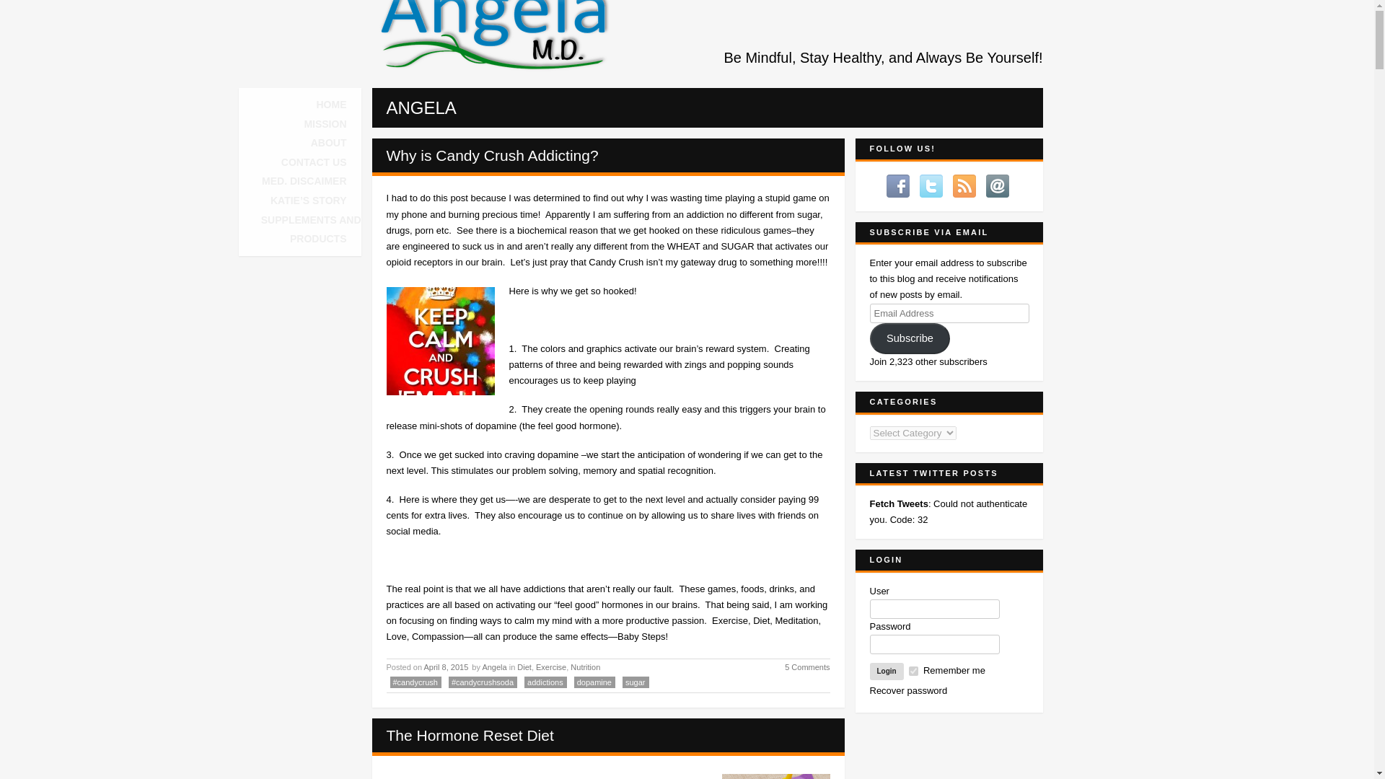 This screenshot has height=779, width=1385. Describe the element at coordinates (470, 735) in the screenshot. I see `The Hormone Reset Diet` at that location.